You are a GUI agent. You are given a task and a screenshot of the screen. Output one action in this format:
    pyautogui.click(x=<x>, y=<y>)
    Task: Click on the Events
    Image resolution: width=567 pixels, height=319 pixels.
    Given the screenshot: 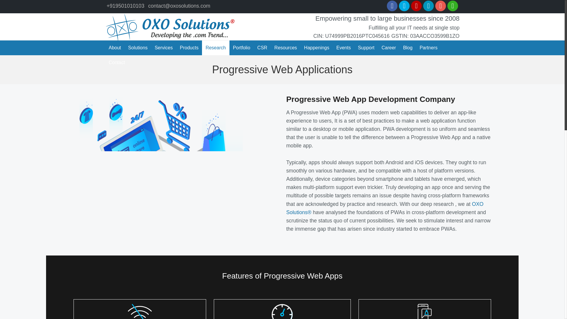 What is the action you would take?
    pyautogui.click(x=344, y=48)
    